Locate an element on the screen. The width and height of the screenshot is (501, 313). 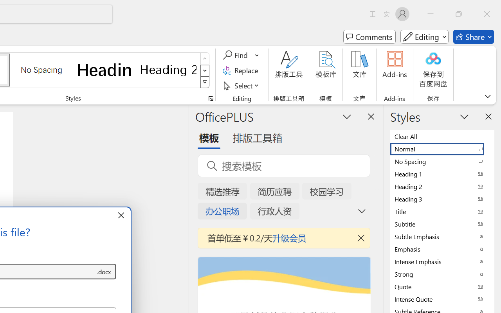
Restore Down is located at coordinates (459, 14).